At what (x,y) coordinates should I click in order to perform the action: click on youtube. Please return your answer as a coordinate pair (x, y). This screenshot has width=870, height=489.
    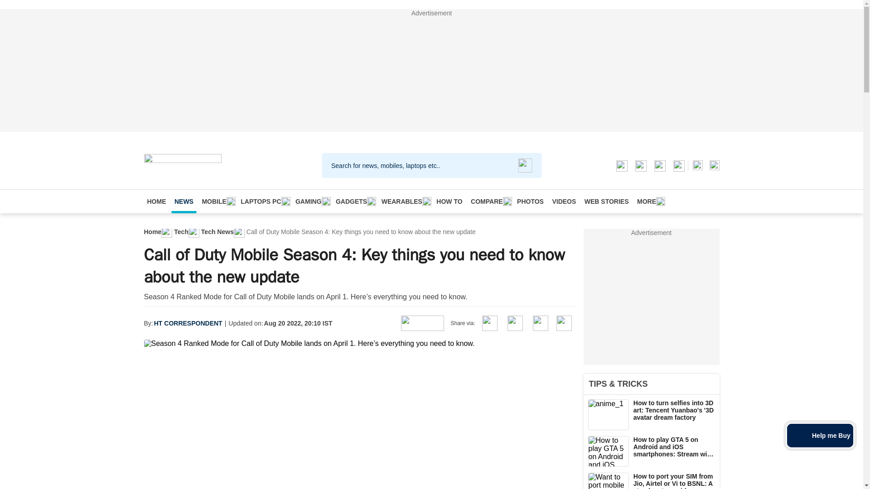
    Looking at the image, I should click on (678, 165).